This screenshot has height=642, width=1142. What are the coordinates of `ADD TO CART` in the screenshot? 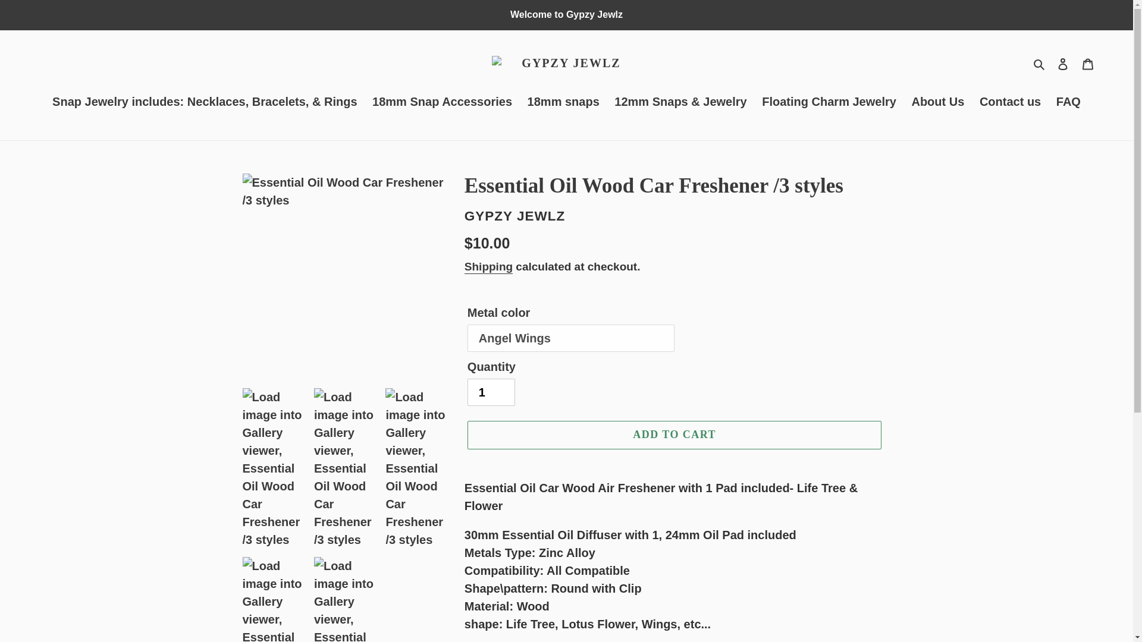 It's located at (674, 435).